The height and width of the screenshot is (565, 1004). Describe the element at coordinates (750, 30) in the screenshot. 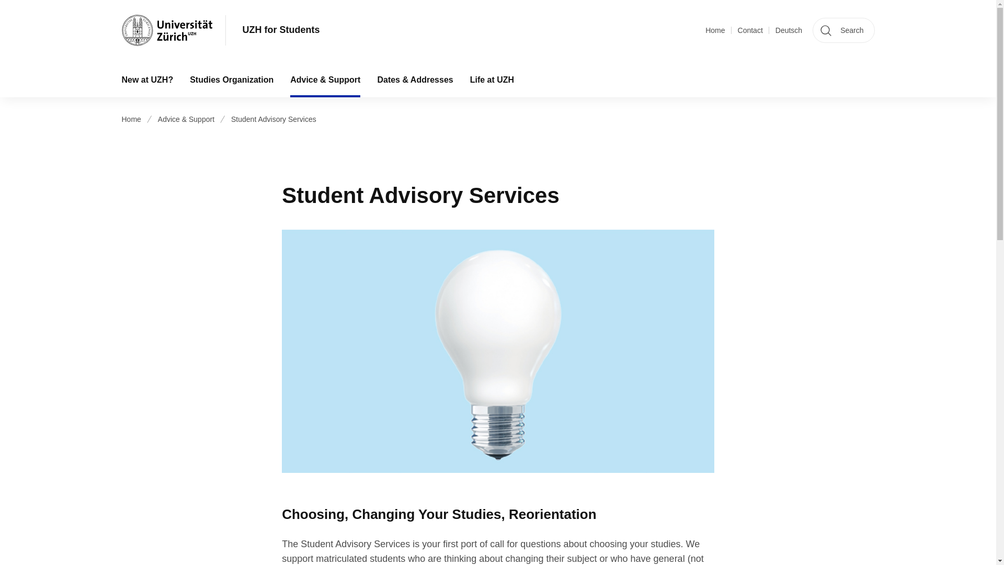

I see `Contact` at that location.